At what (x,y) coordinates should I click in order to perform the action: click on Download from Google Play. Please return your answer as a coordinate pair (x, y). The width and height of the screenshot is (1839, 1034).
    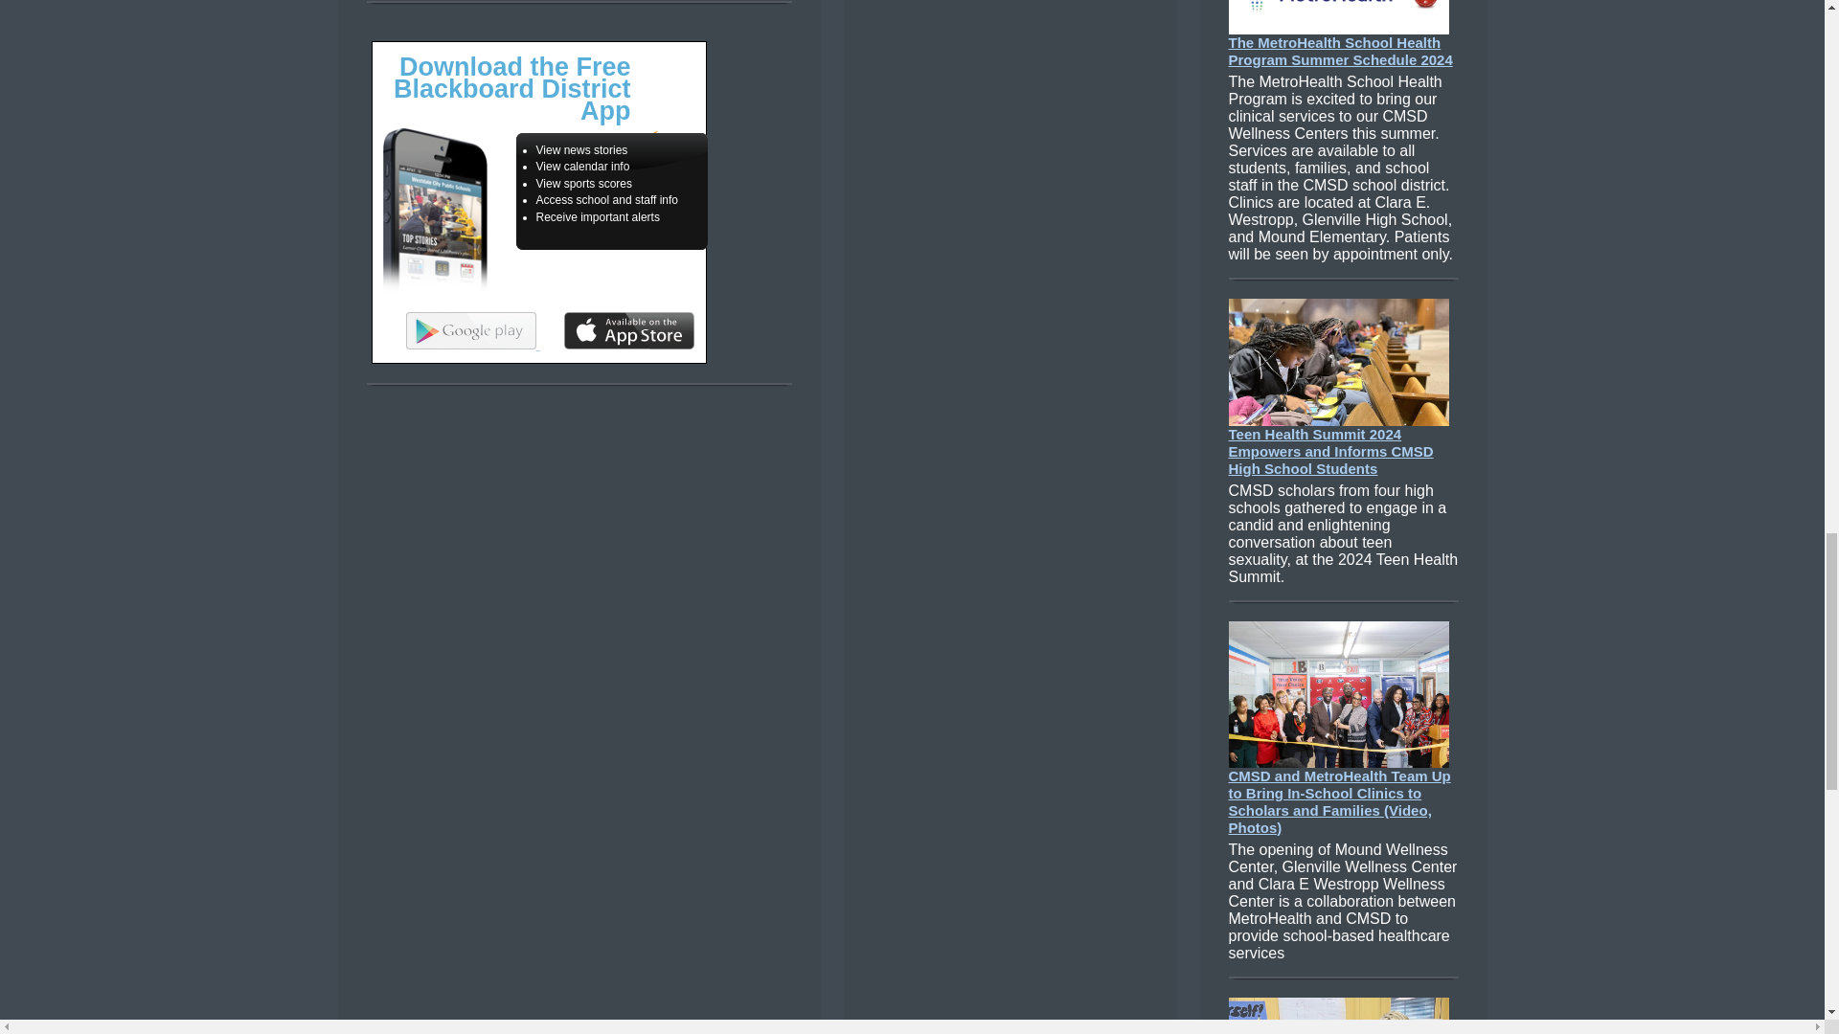
    Looking at the image, I should click on (471, 331).